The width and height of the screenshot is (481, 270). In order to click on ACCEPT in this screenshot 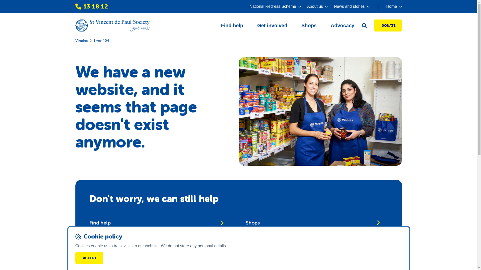, I will do `click(89, 258)`.